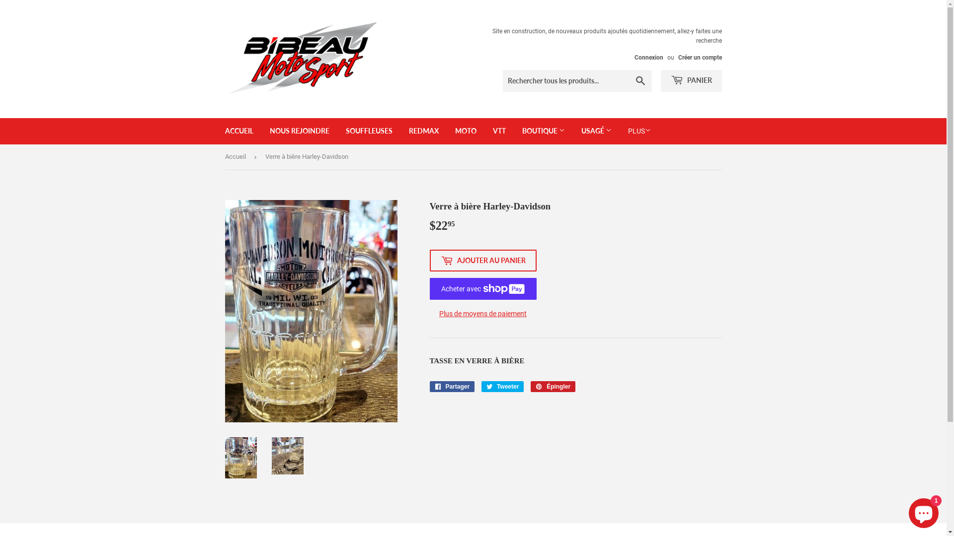  What do you see at coordinates (300, 131) in the screenshot?
I see `NOUS REJOINDRE` at bounding box center [300, 131].